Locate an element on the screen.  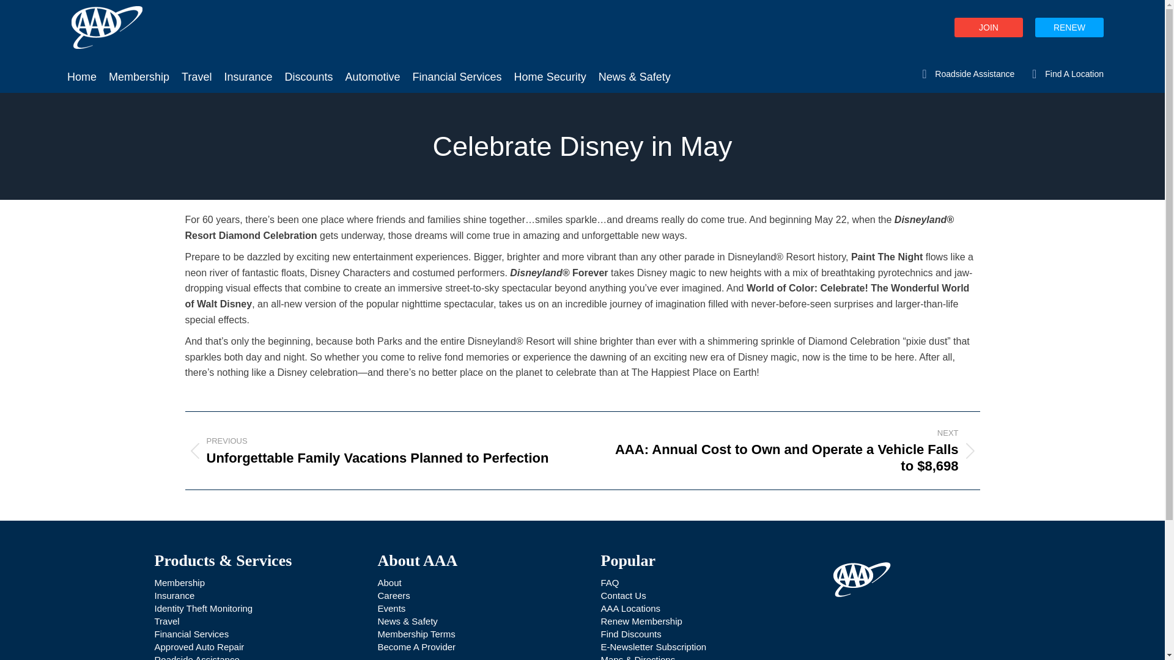
JOIN is located at coordinates (988, 27).